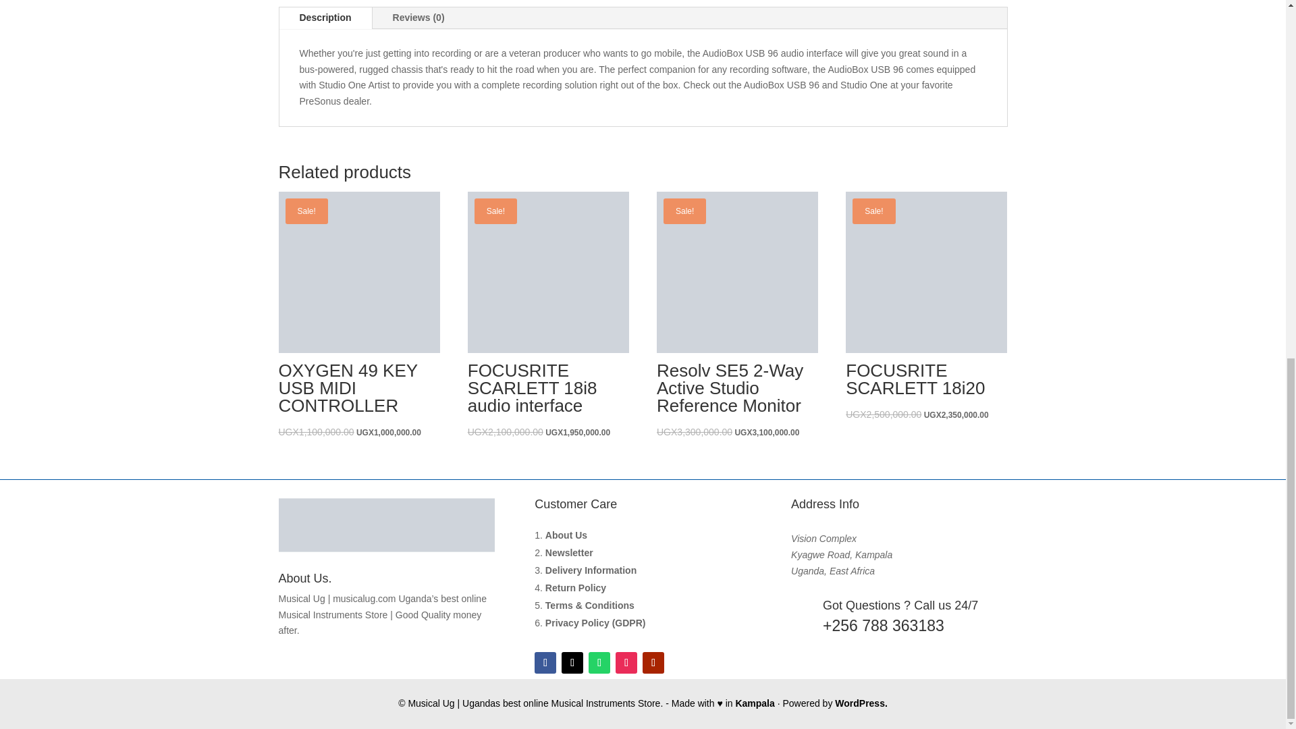 This screenshot has height=729, width=1296. What do you see at coordinates (754, 703) in the screenshot?
I see `Kampala` at bounding box center [754, 703].